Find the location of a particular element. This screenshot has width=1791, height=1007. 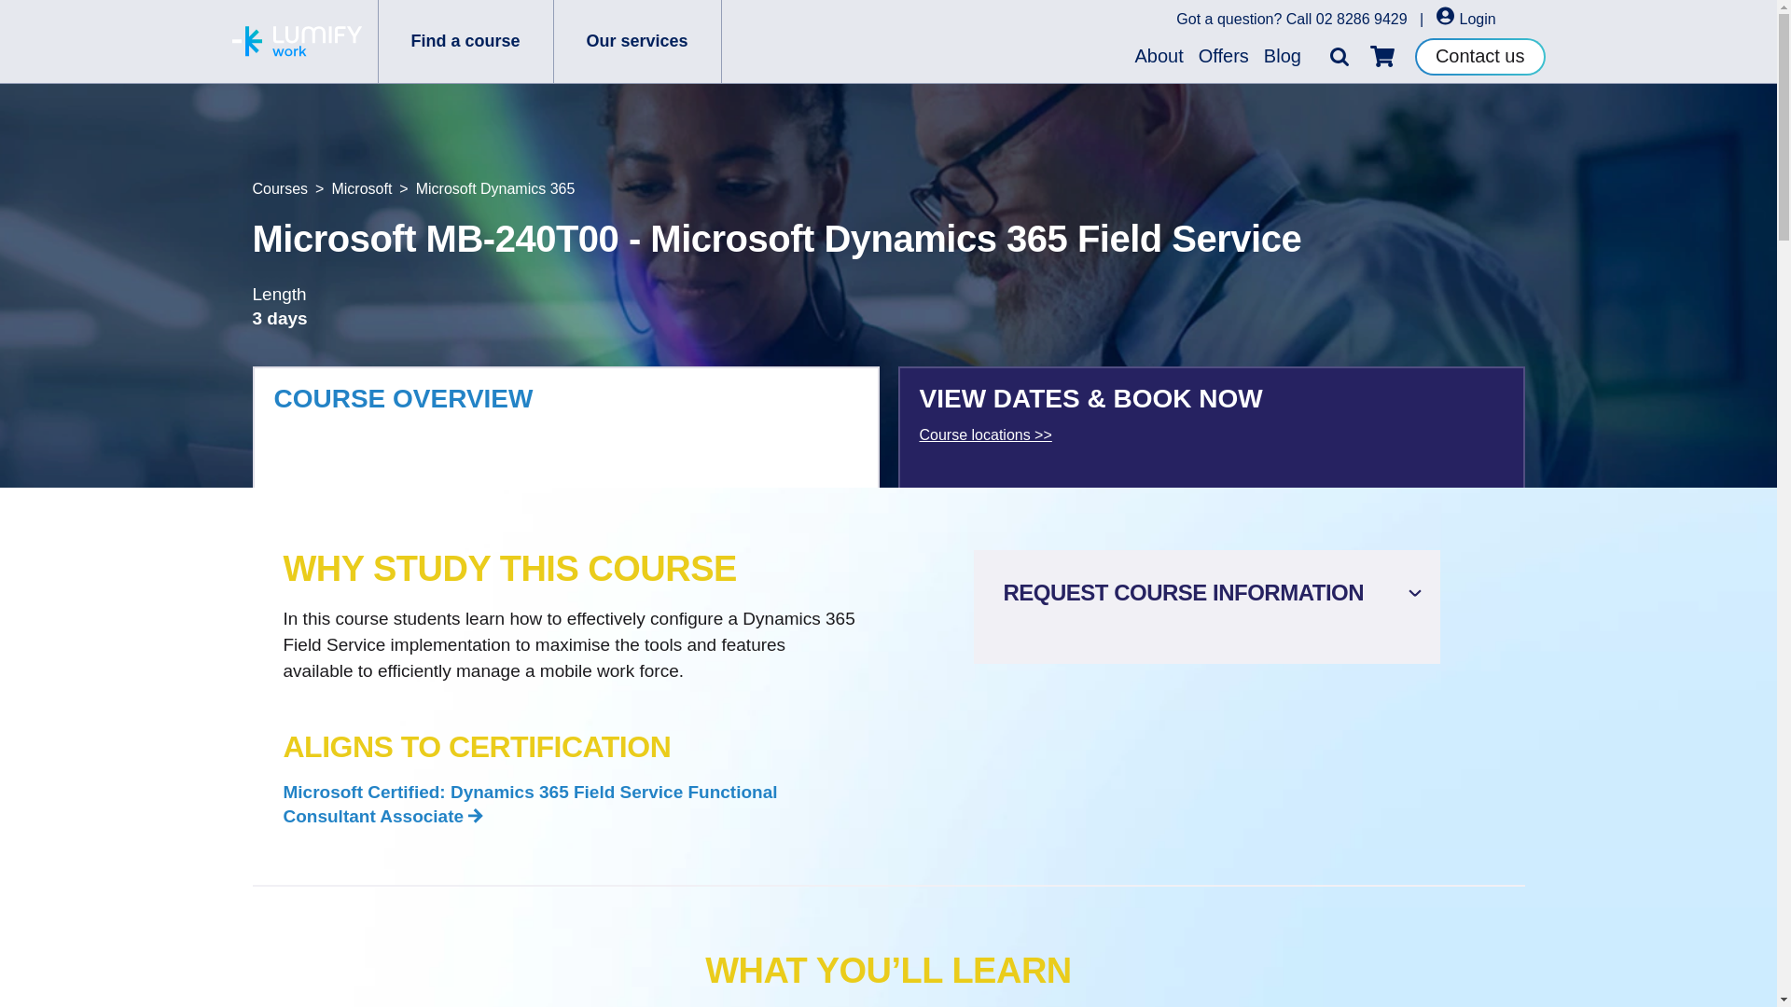

homepage is located at coordinates (296, 41).